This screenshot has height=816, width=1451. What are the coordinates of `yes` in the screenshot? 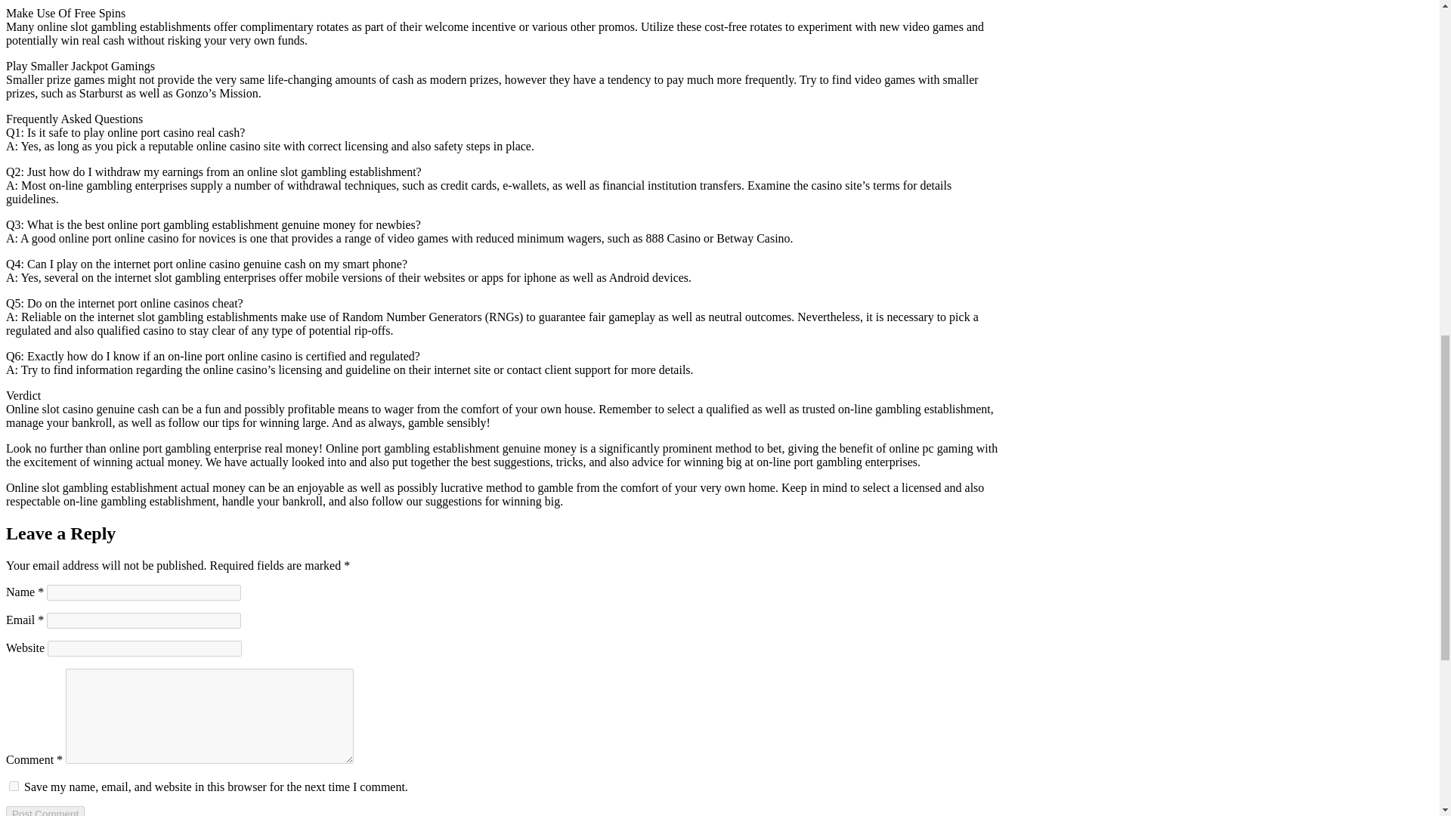 It's located at (14, 786).